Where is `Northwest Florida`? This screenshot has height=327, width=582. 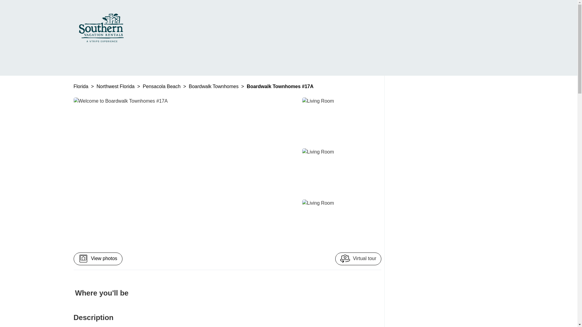
Northwest Florida is located at coordinates (116, 86).